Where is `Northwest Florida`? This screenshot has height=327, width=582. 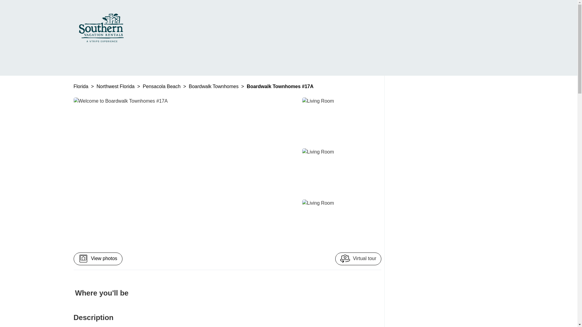
Northwest Florida is located at coordinates (116, 86).